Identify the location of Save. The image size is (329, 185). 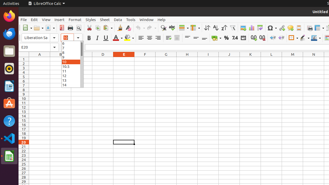
(50, 28).